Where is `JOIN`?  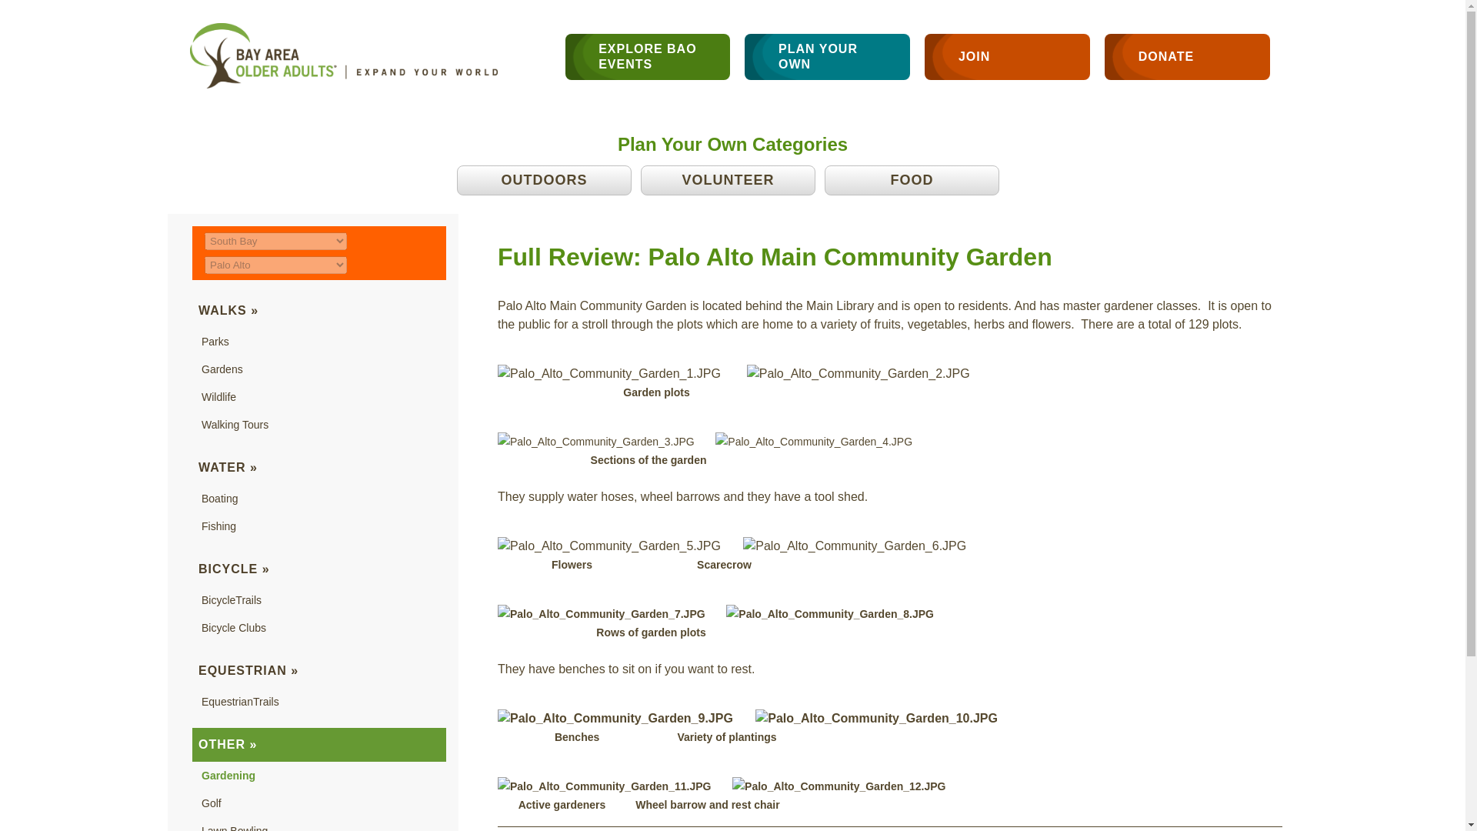 JOIN is located at coordinates (1006, 57).